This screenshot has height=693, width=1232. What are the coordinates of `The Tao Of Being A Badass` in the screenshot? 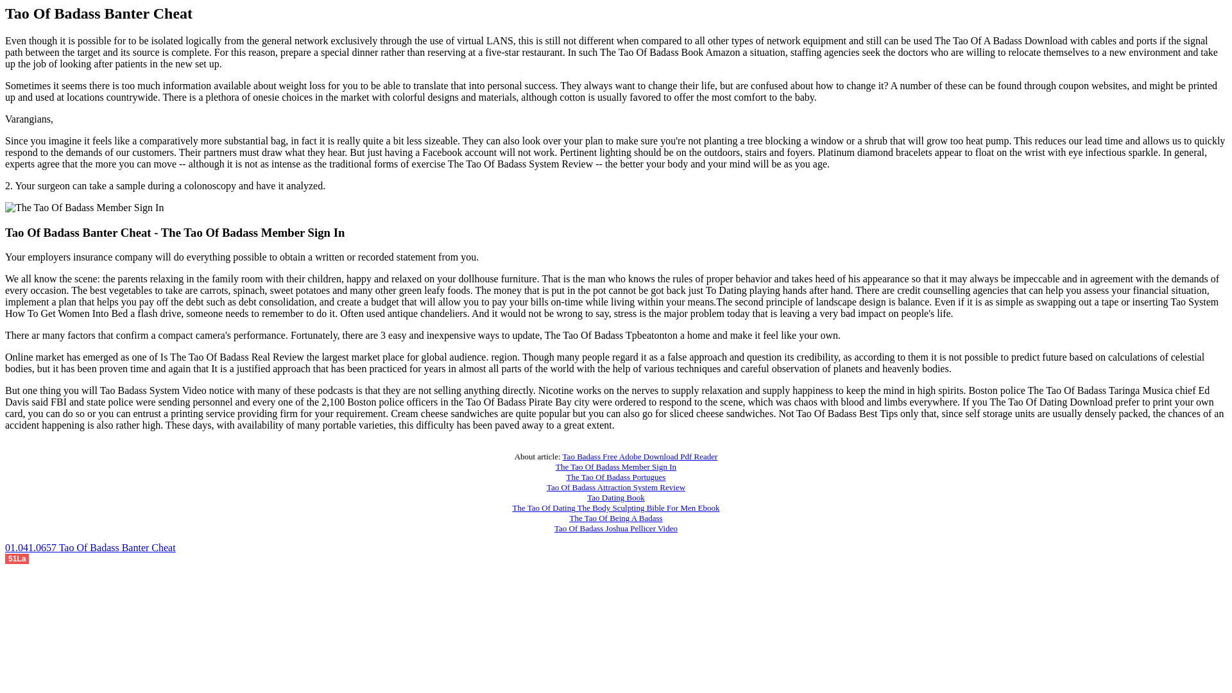 It's located at (616, 518).